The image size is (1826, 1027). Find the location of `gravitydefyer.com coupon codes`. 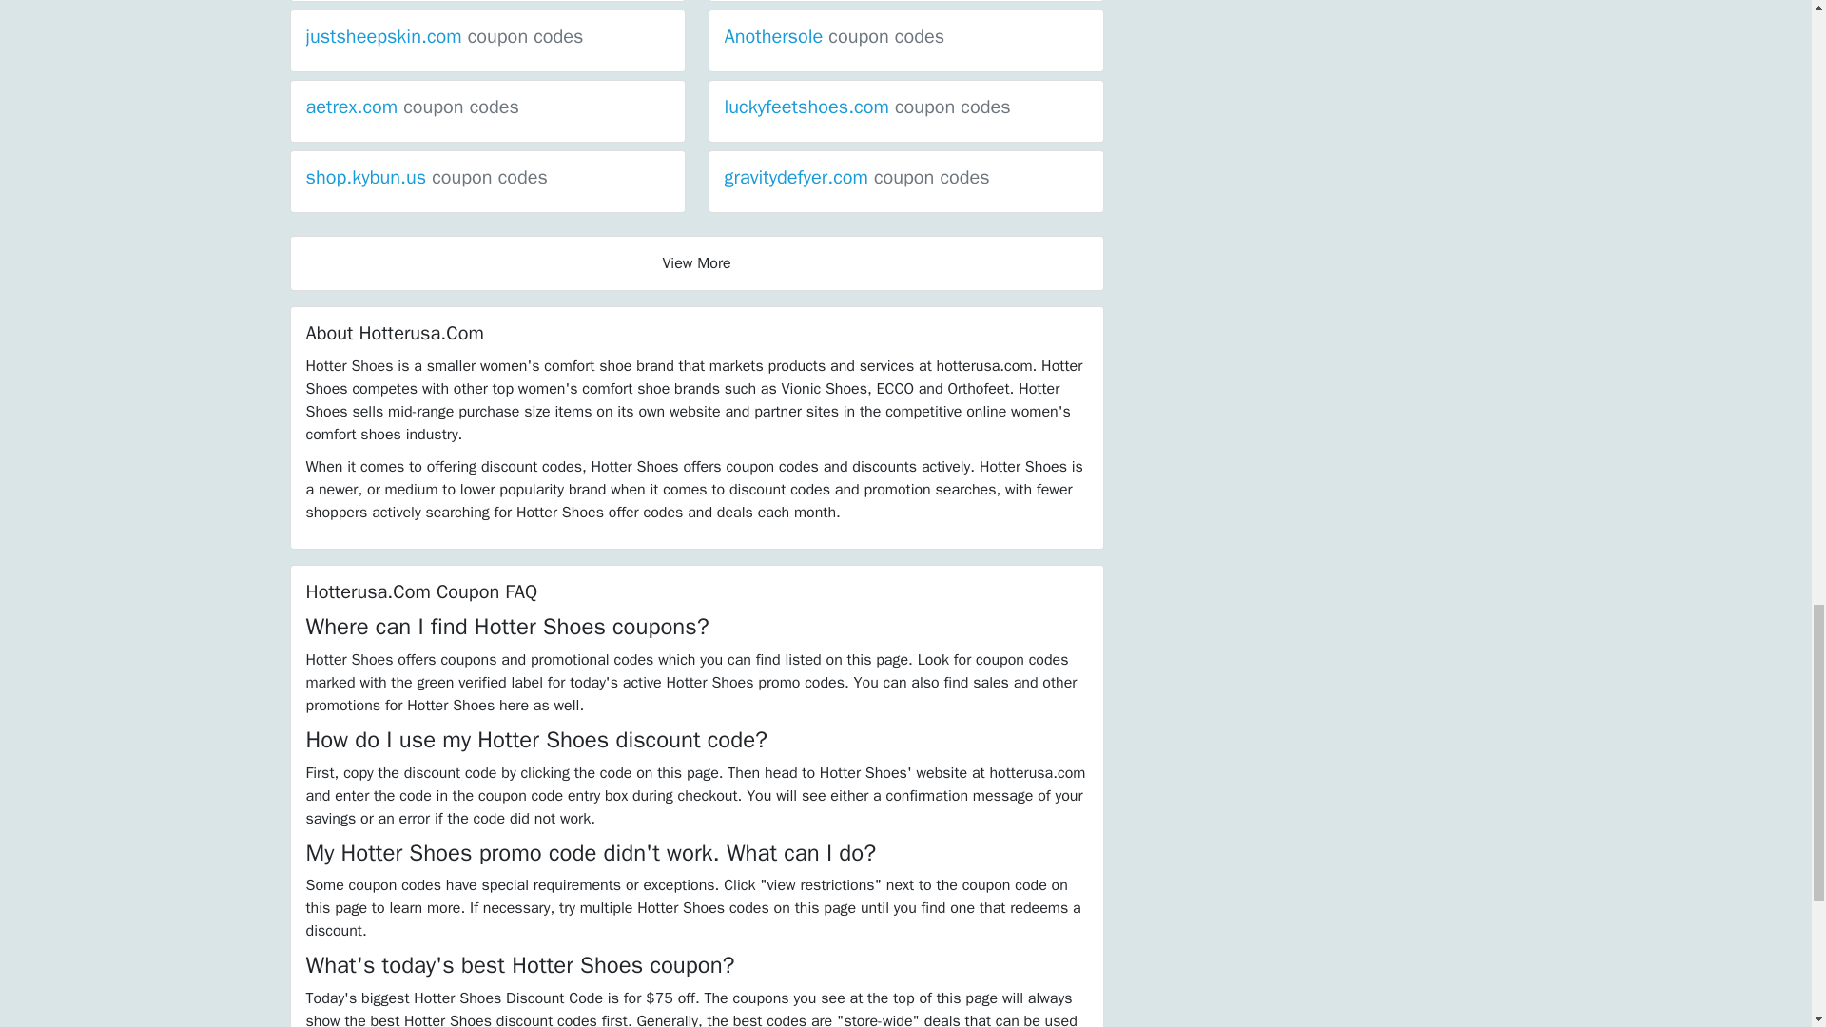

gravitydefyer.com coupon codes is located at coordinates (857, 177).